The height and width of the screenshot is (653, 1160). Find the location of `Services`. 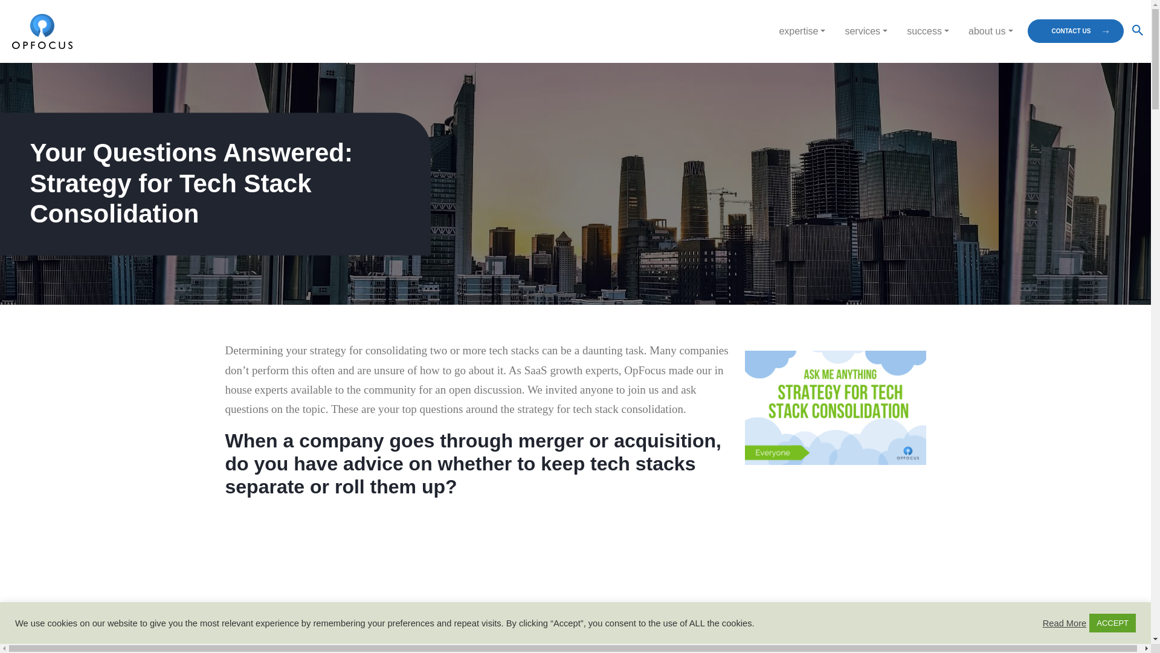

Services is located at coordinates (866, 31).